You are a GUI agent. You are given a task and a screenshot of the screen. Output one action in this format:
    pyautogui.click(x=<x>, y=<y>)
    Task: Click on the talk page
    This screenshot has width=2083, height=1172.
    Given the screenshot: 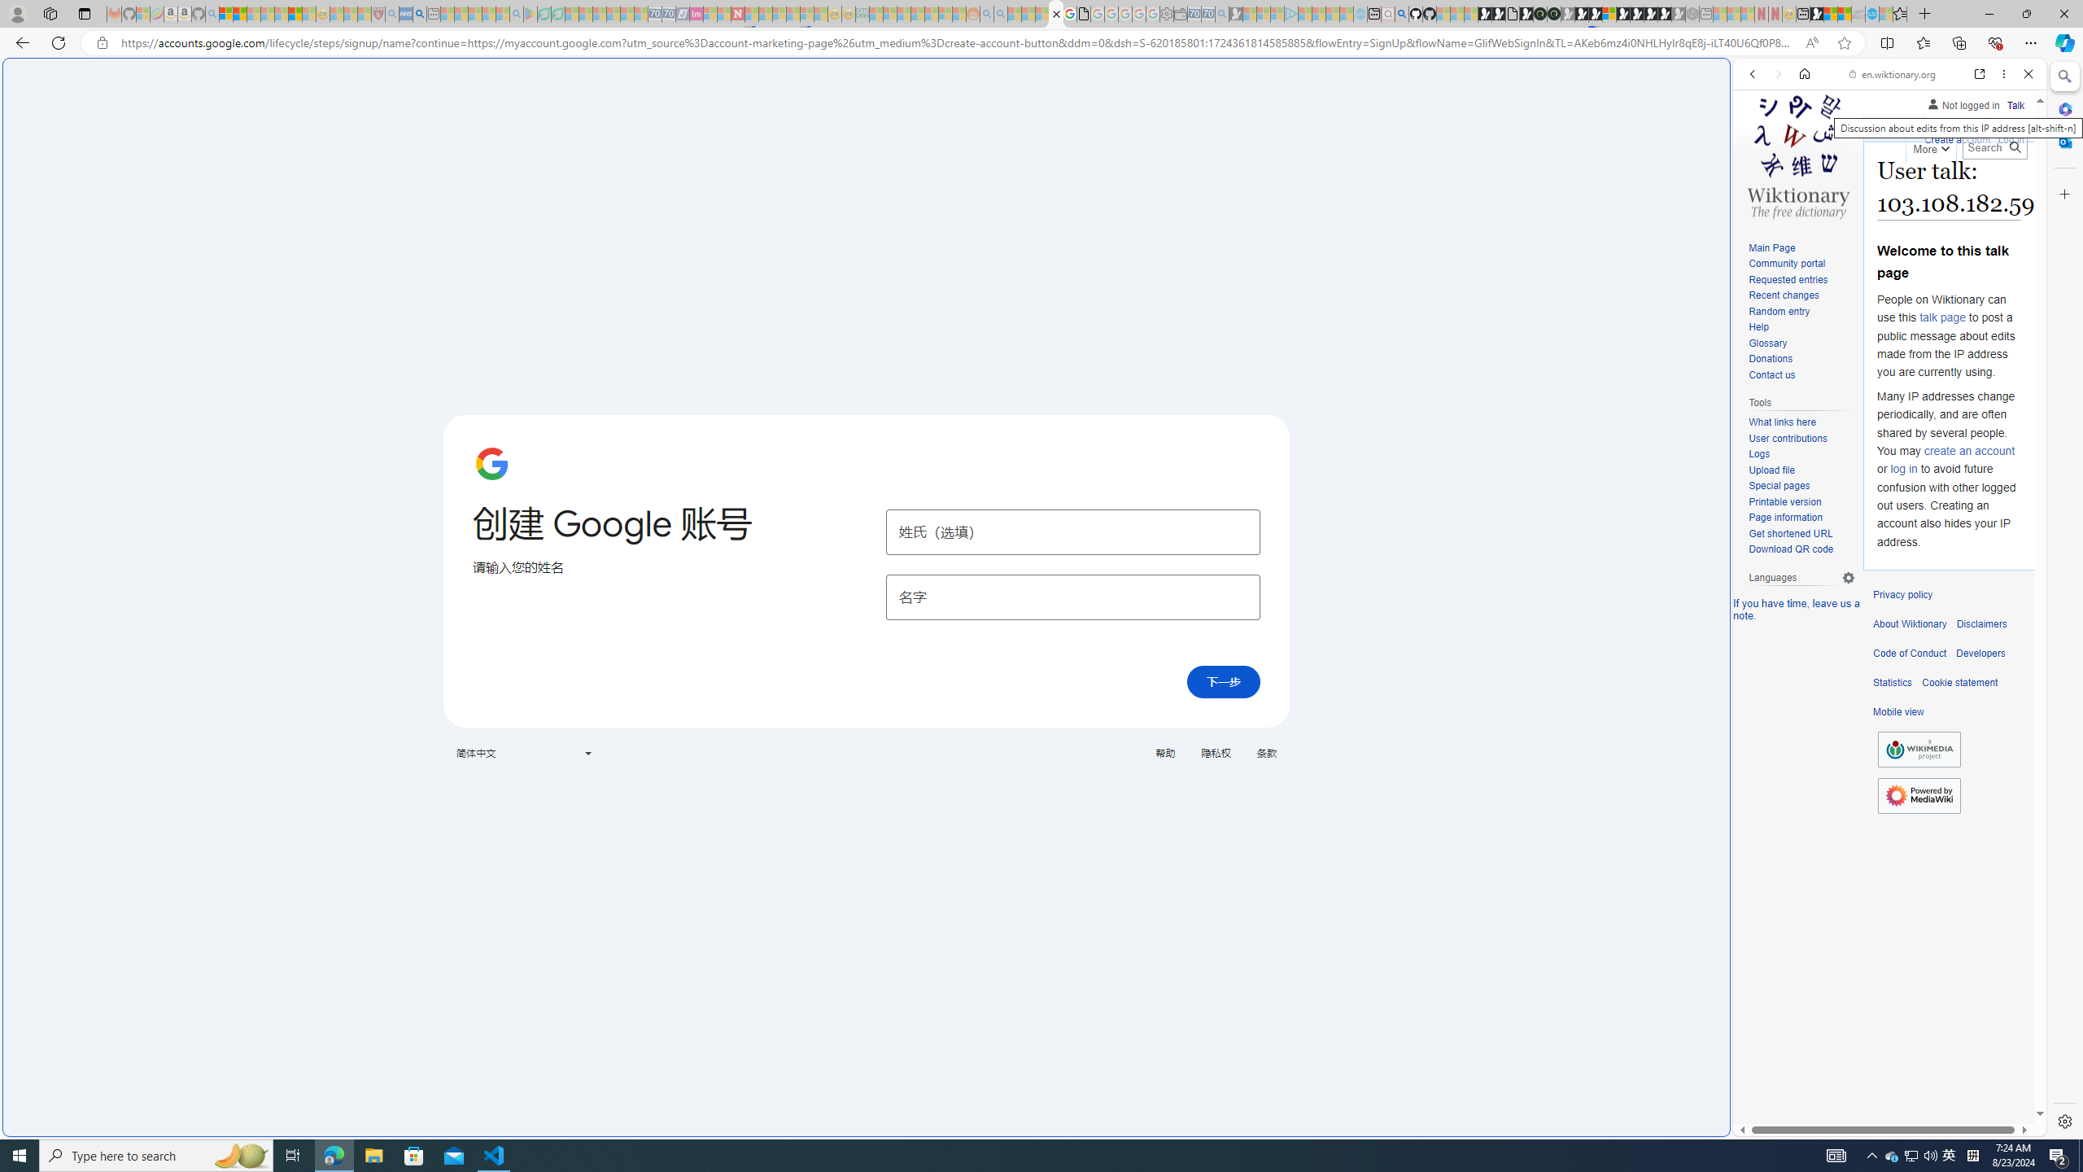 What is the action you would take?
    pyautogui.click(x=1941, y=317)
    